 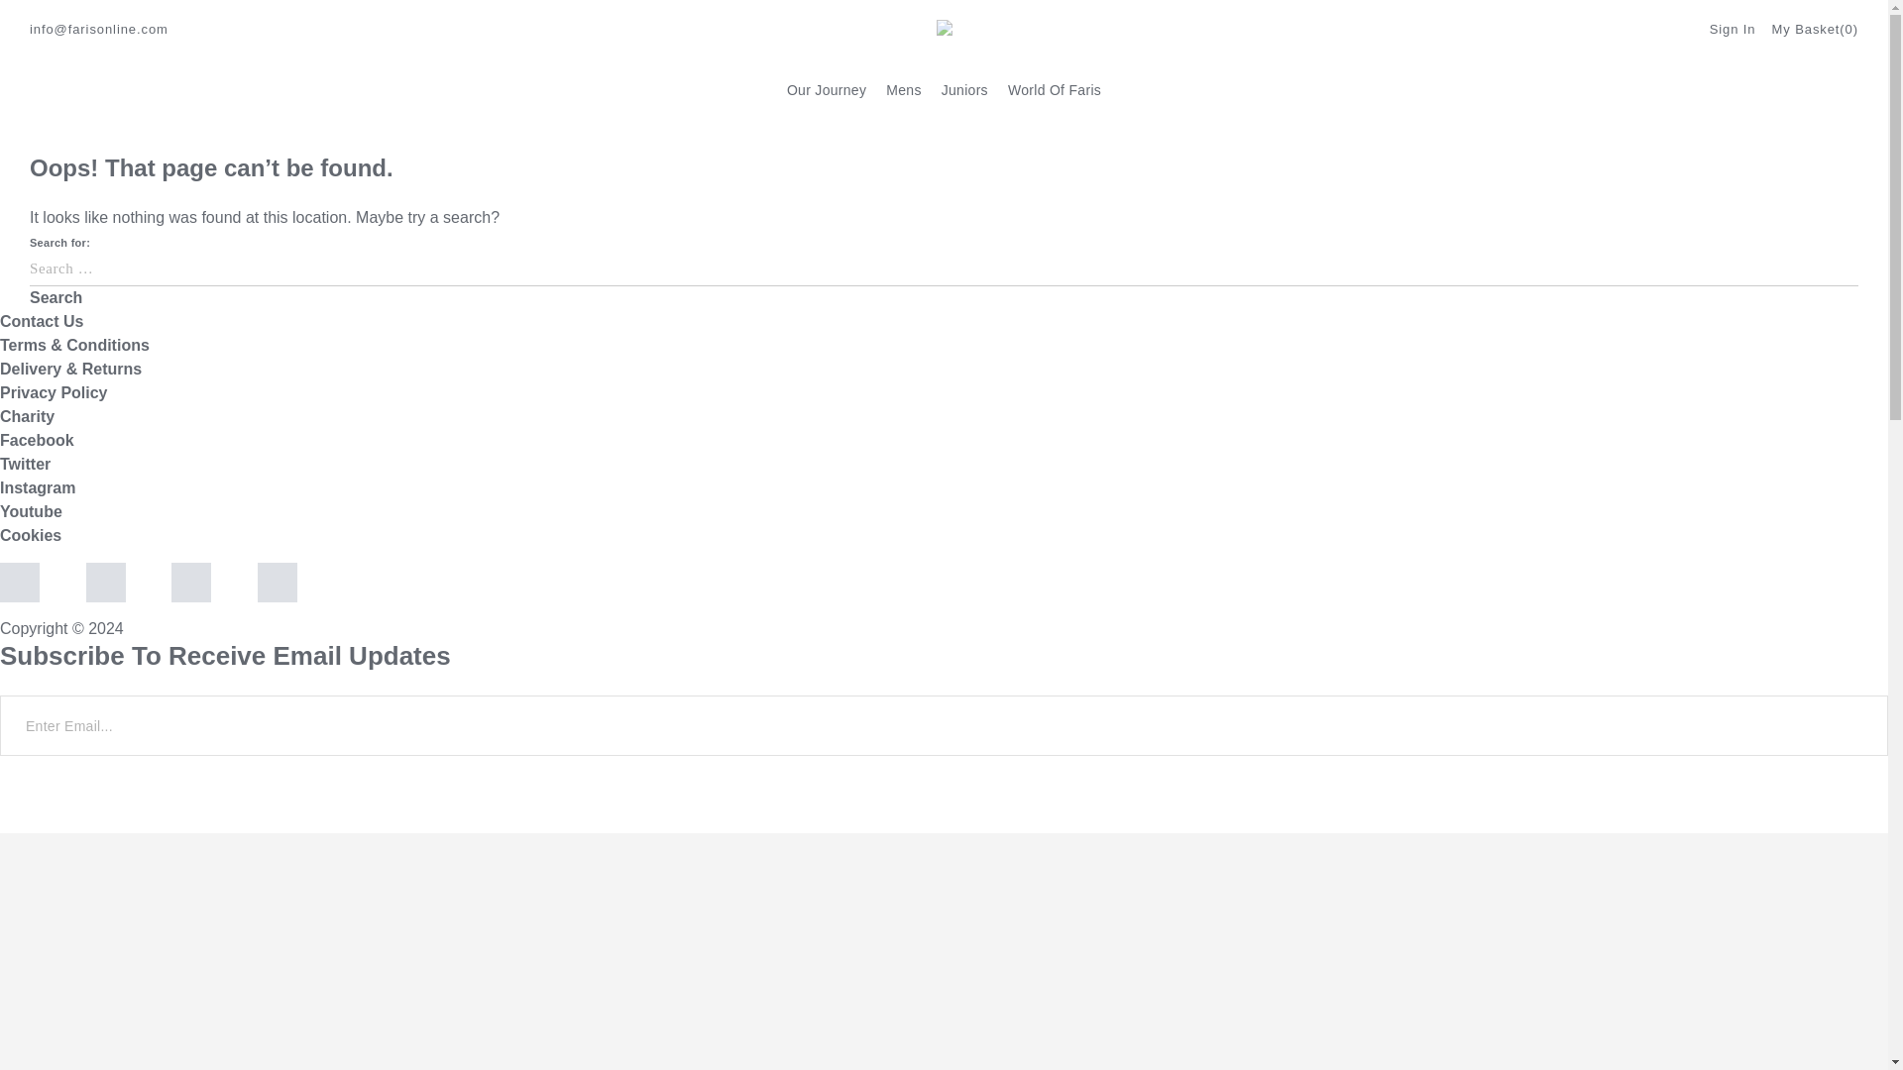 I want to click on Twitter, so click(x=26, y=464).